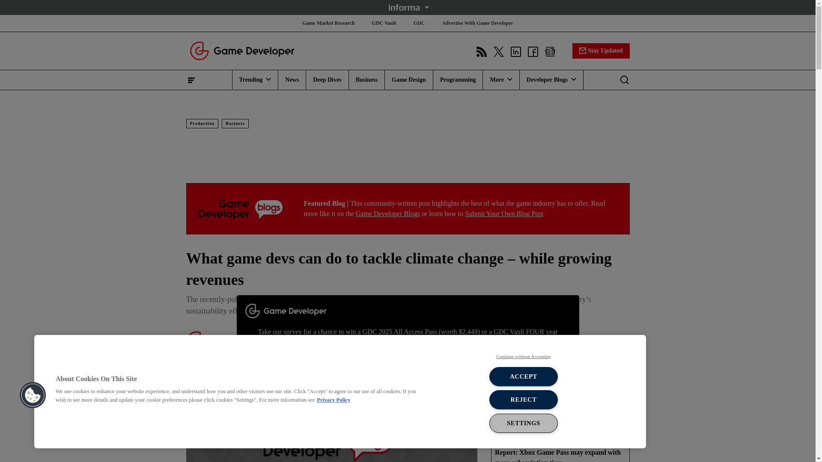  What do you see at coordinates (419, 23) in the screenshot?
I see `GDC` at bounding box center [419, 23].